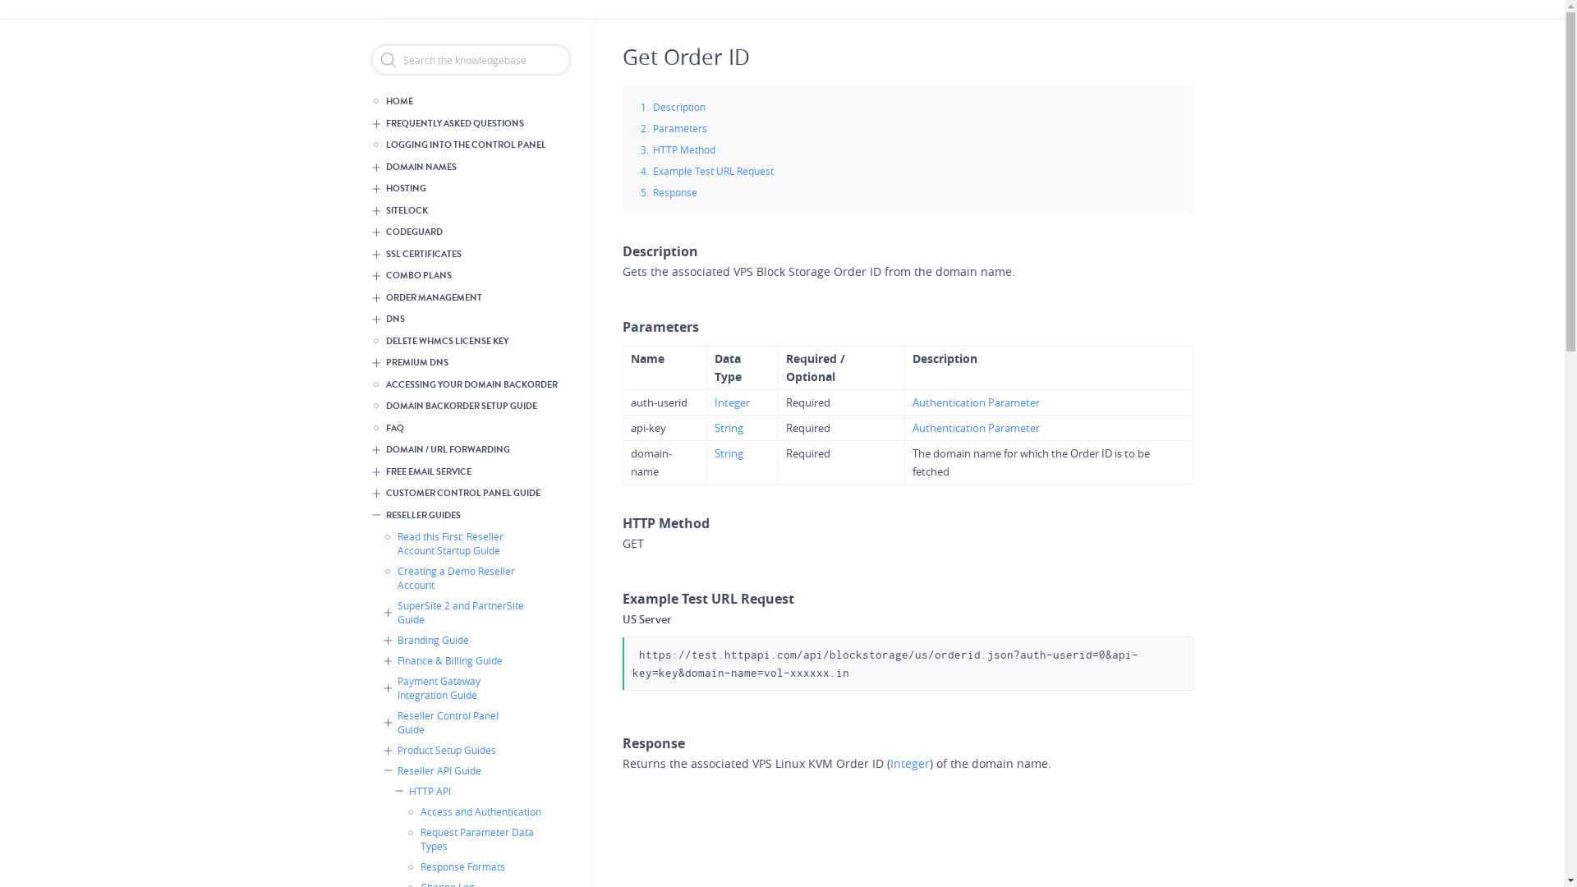  What do you see at coordinates (470, 297) in the screenshot?
I see `ORDER MANAGEMENT` at bounding box center [470, 297].